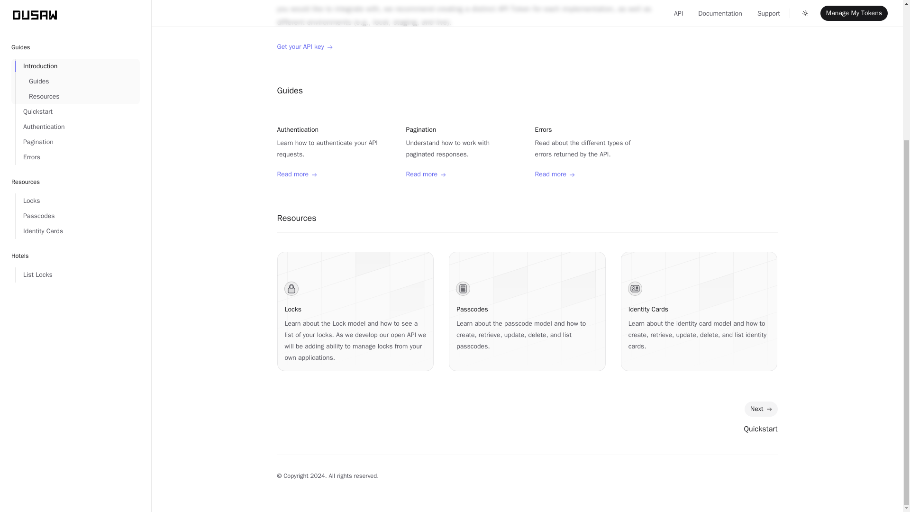 The width and height of the screenshot is (910, 512). What do you see at coordinates (472, 309) in the screenshot?
I see `Passcodes` at bounding box center [472, 309].